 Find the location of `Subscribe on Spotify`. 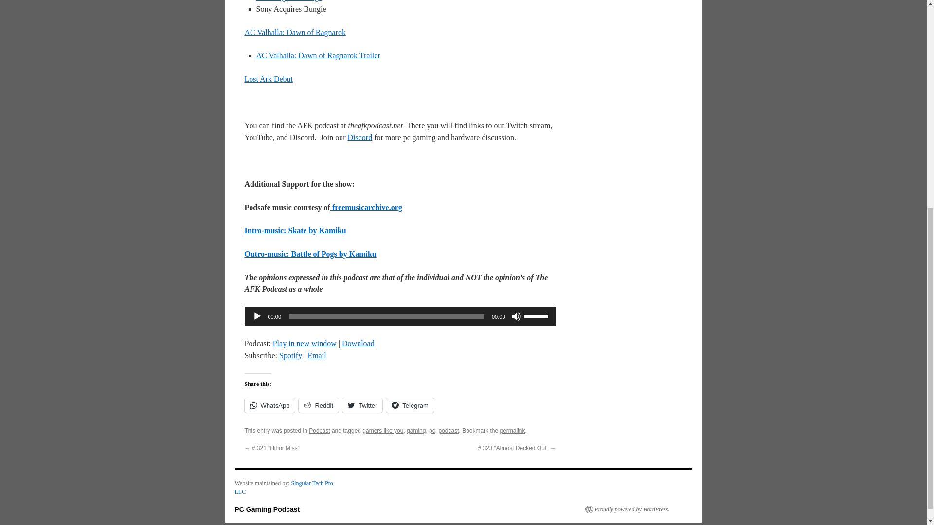

Subscribe on Spotify is located at coordinates (290, 355).